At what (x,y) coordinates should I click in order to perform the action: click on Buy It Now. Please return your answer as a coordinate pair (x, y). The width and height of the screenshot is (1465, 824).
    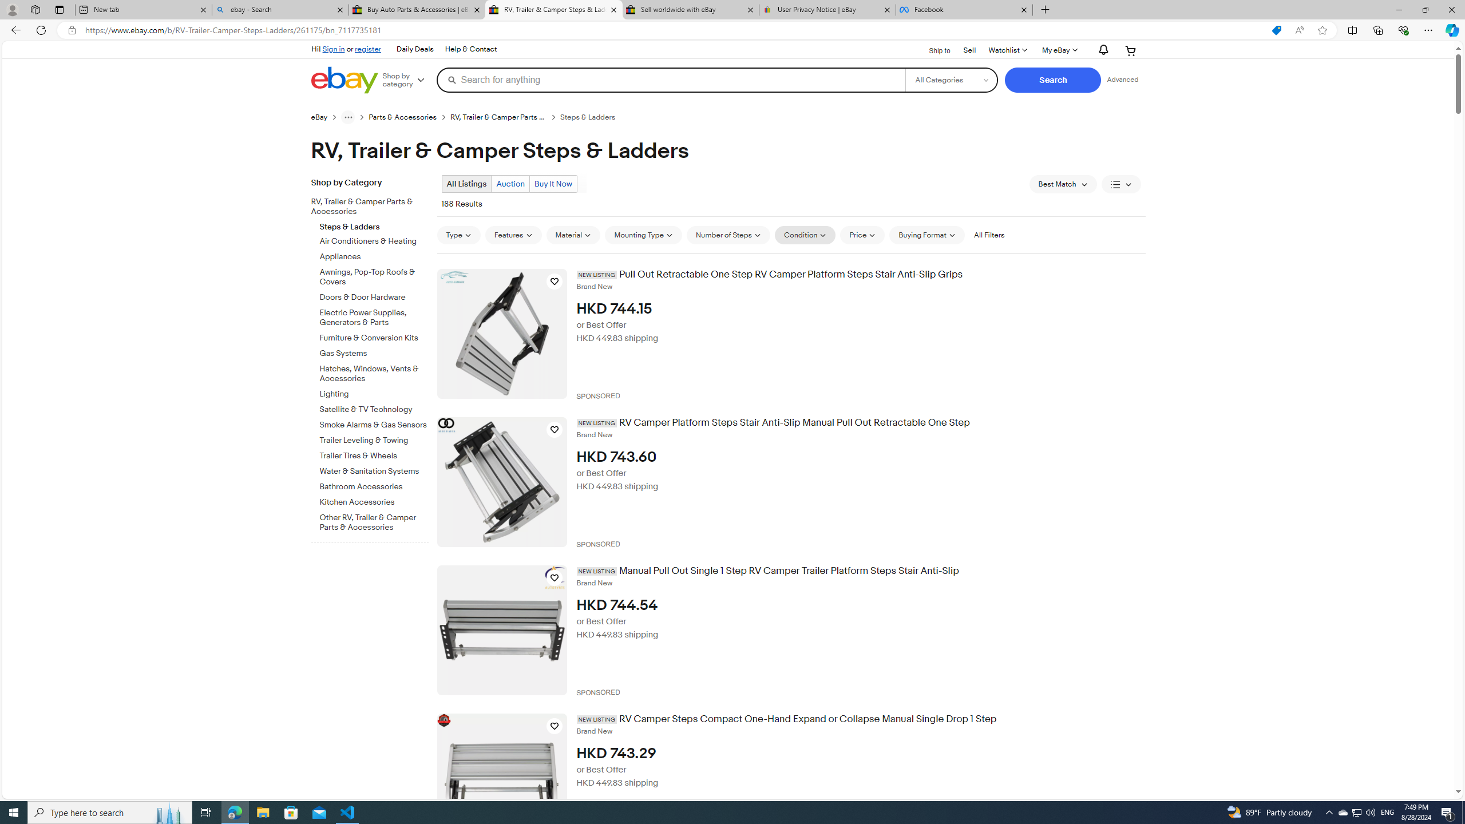
    Looking at the image, I should click on (553, 183).